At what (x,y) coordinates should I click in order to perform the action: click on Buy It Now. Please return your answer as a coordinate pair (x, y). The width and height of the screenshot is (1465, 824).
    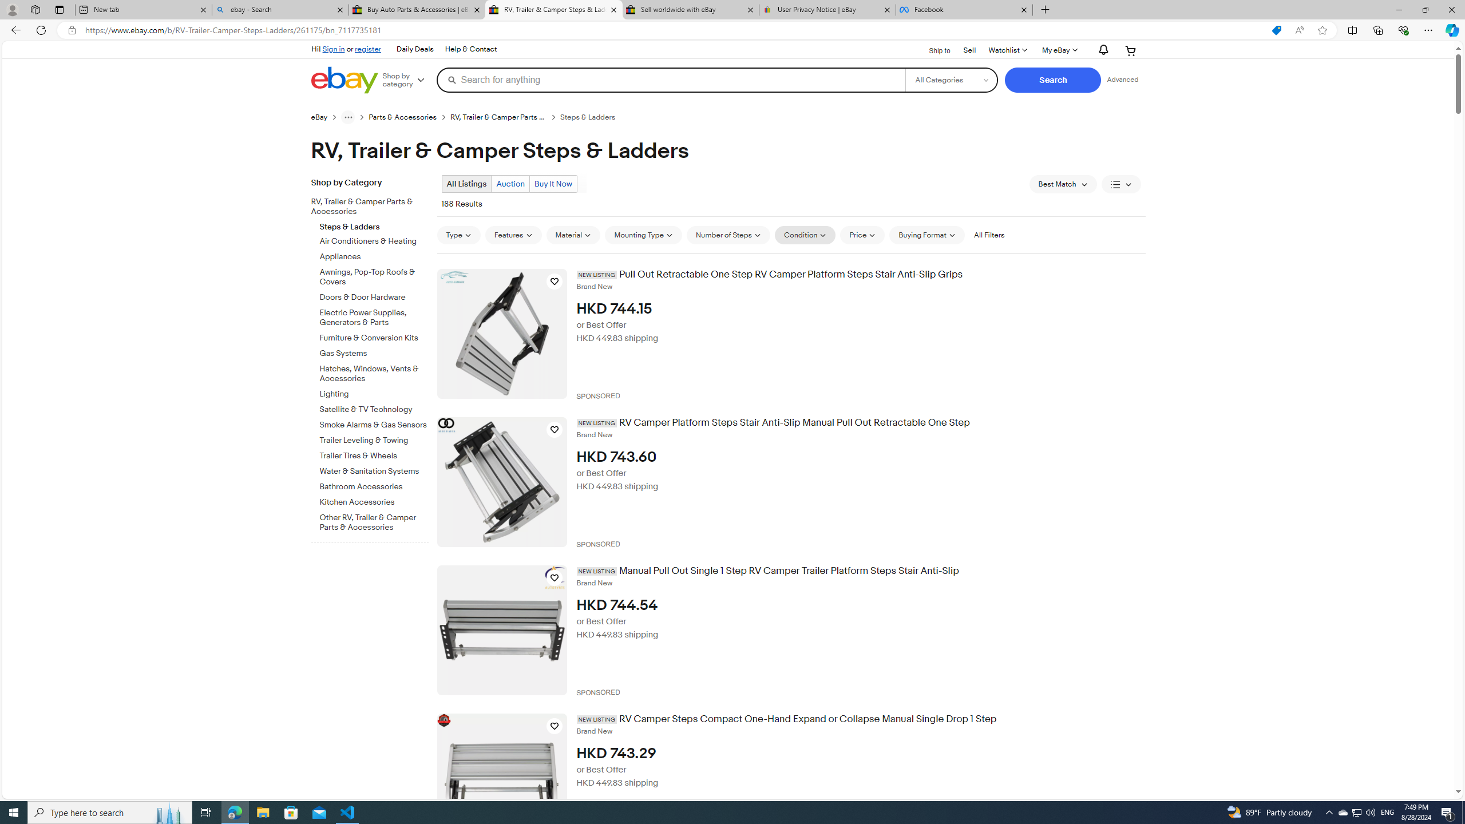
    Looking at the image, I should click on (553, 183).